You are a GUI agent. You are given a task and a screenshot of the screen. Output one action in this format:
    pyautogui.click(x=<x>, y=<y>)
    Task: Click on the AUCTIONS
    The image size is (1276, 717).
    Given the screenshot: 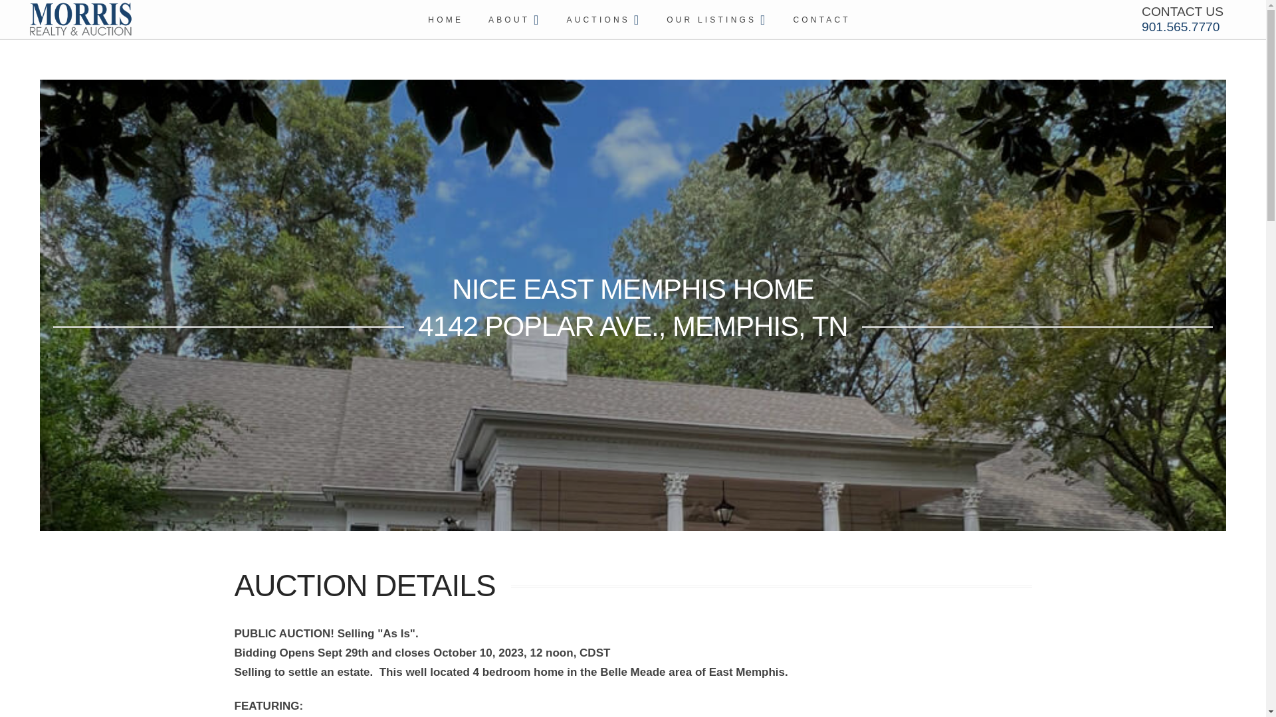 What is the action you would take?
    pyautogui.click(x=602, y=20)
    